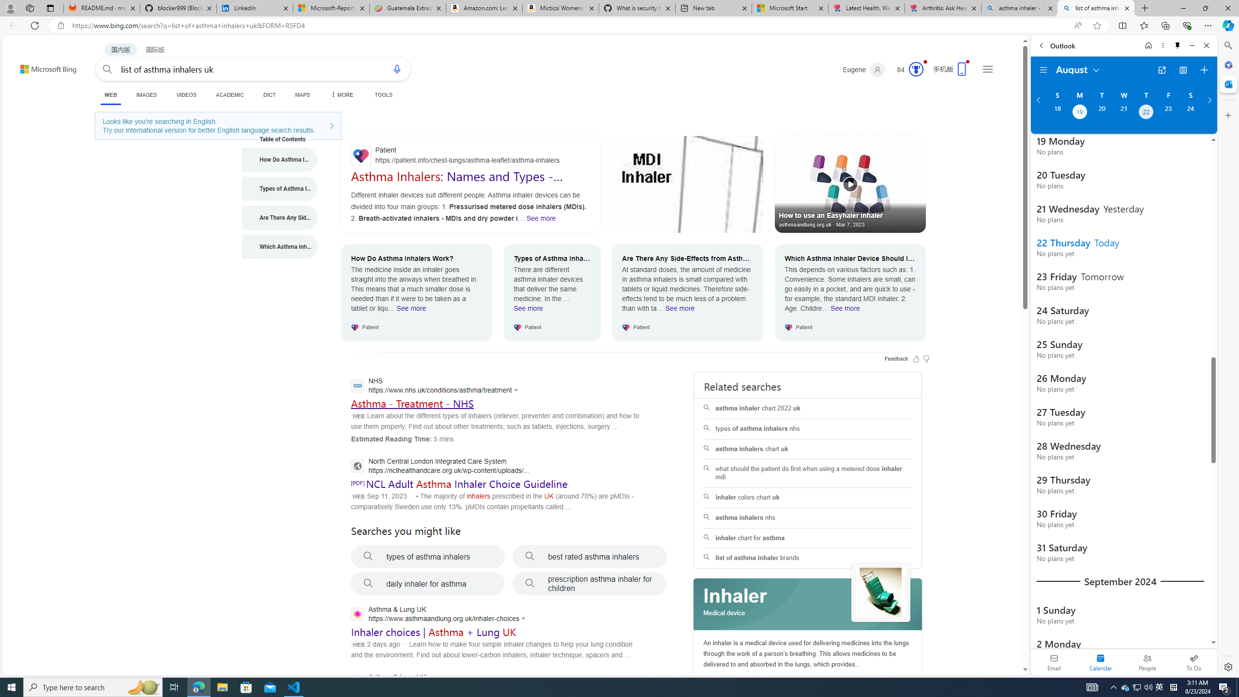  I want to click on How to use an Easyhaler inhaler, so click(850, 184).